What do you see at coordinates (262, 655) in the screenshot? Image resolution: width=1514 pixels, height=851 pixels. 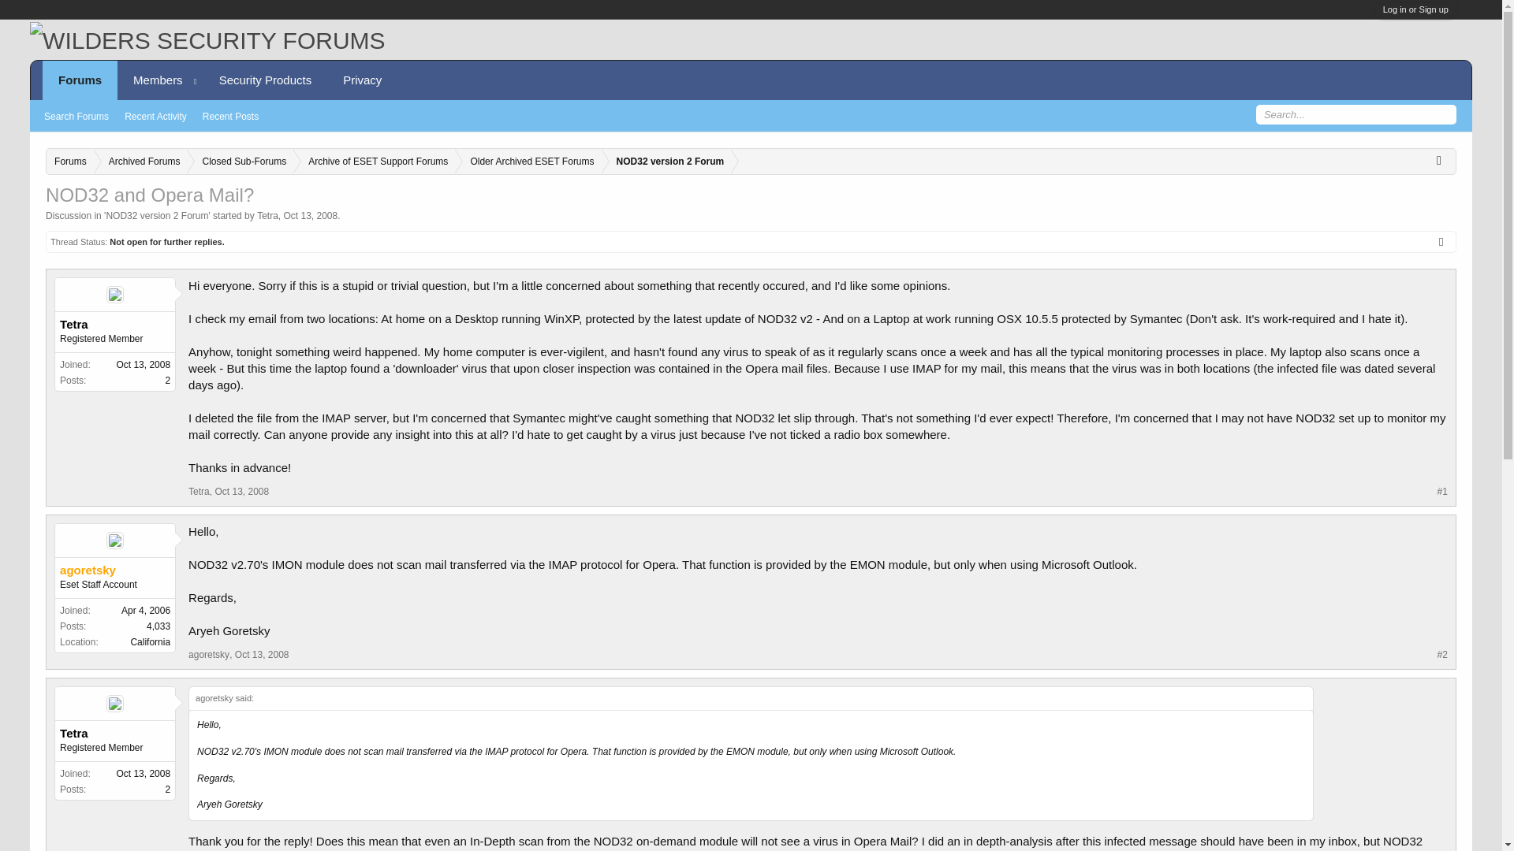 I see `Permalink` at bounding box center [262, 655].